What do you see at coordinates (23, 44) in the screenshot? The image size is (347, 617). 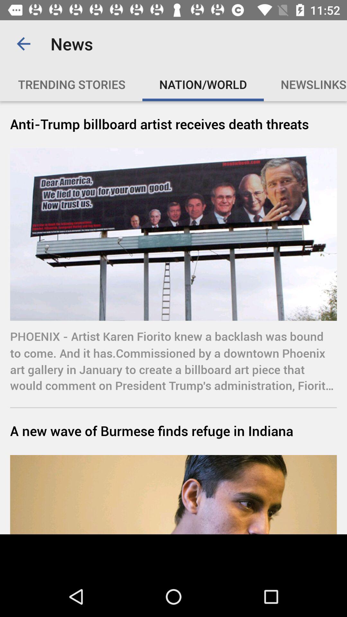 I see `turn on app next to the news` at bounding box center [23, 44].